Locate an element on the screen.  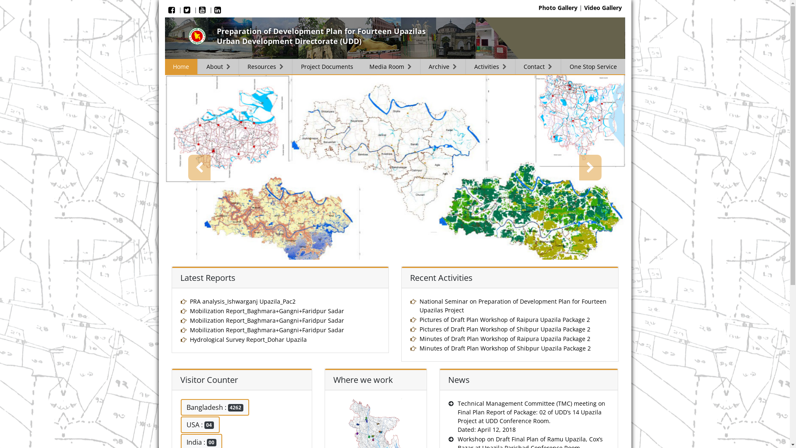
Photo Gallery is located at coordinates (558, 7).